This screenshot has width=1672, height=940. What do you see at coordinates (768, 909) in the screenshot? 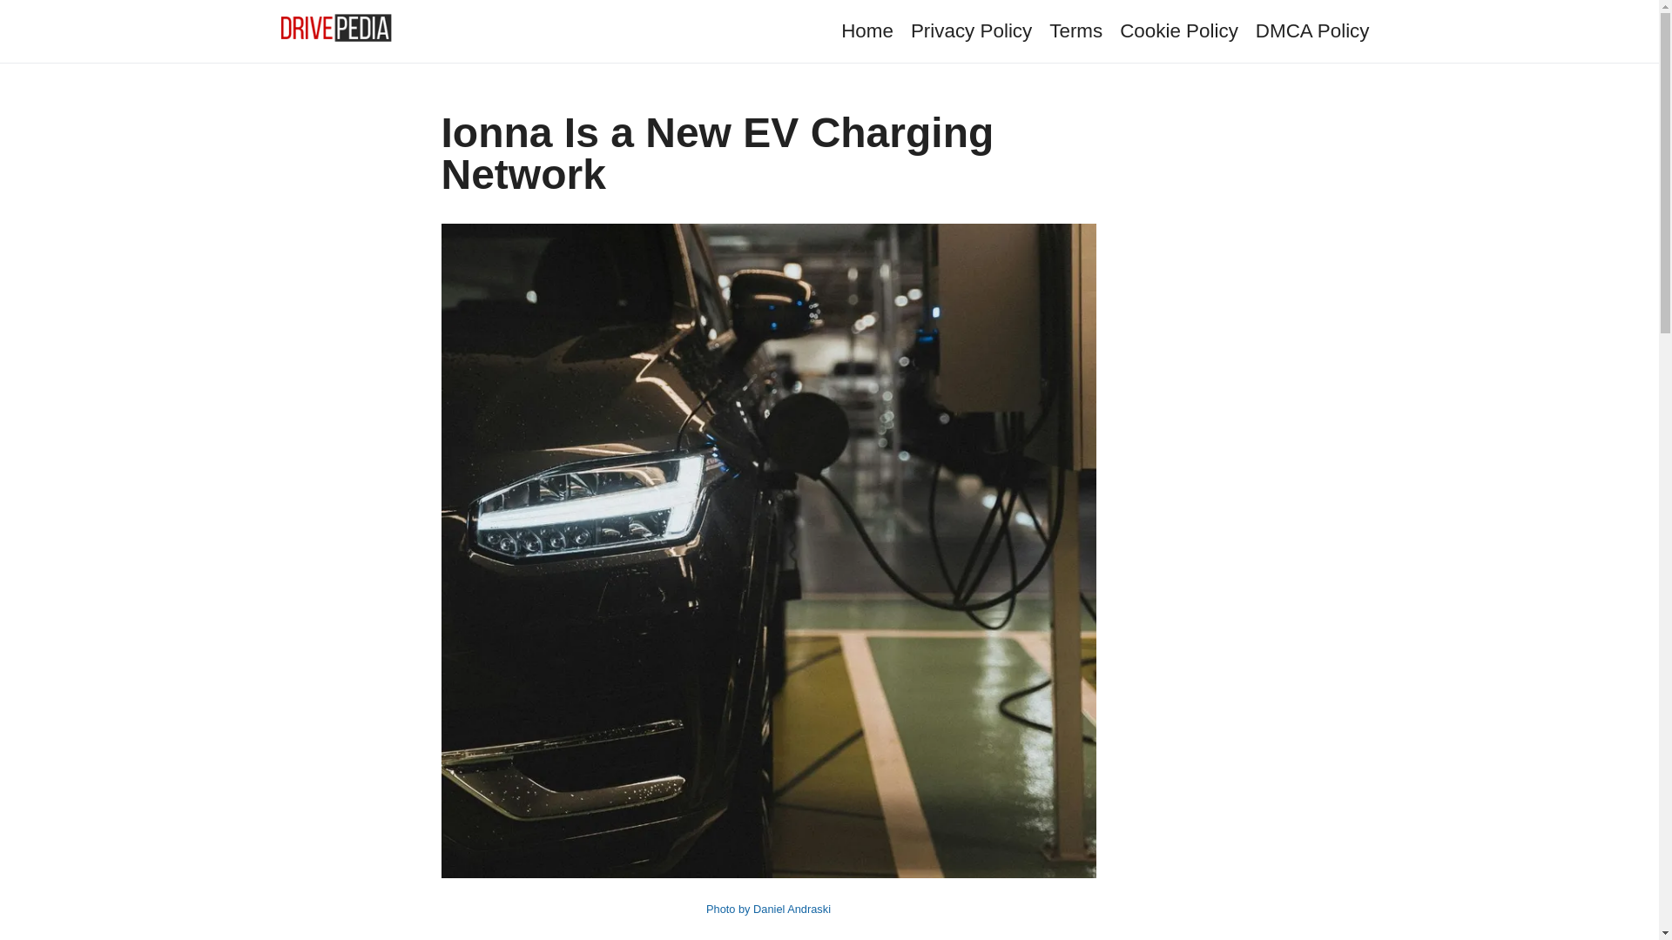
I see `Photo by Daniel Andraski` at bounding box center [768, 909].